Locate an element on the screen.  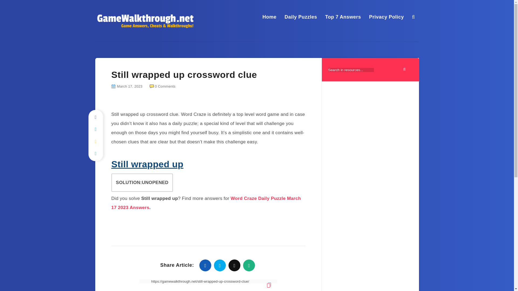
Go to comments is located at coordinates (162, 86).